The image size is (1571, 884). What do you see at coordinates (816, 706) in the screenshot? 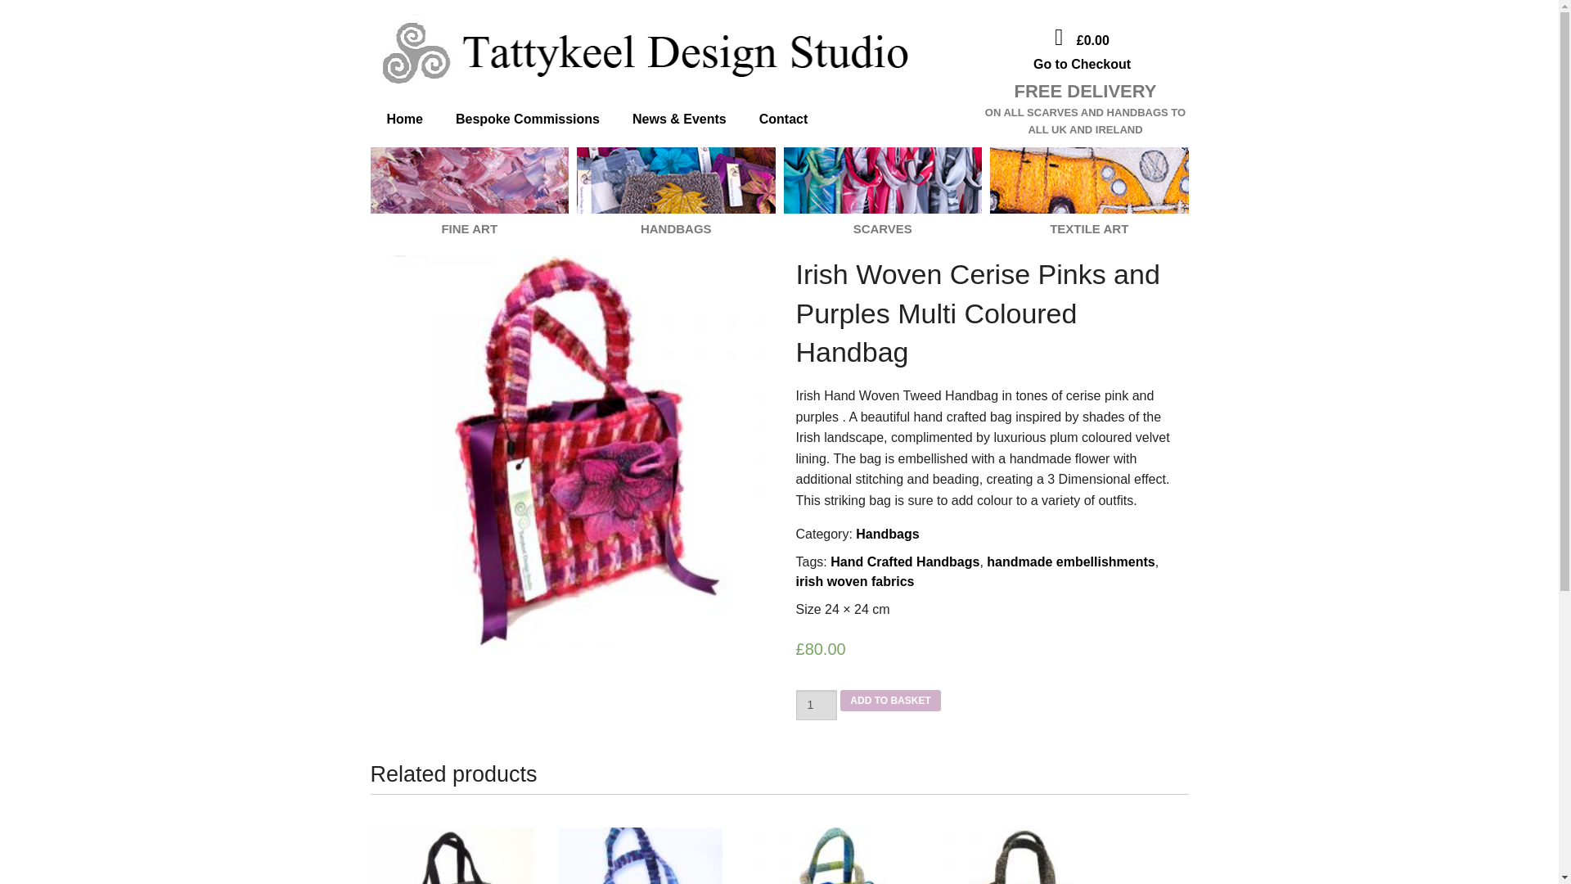
I see `1` at bounding box center [816, 706].